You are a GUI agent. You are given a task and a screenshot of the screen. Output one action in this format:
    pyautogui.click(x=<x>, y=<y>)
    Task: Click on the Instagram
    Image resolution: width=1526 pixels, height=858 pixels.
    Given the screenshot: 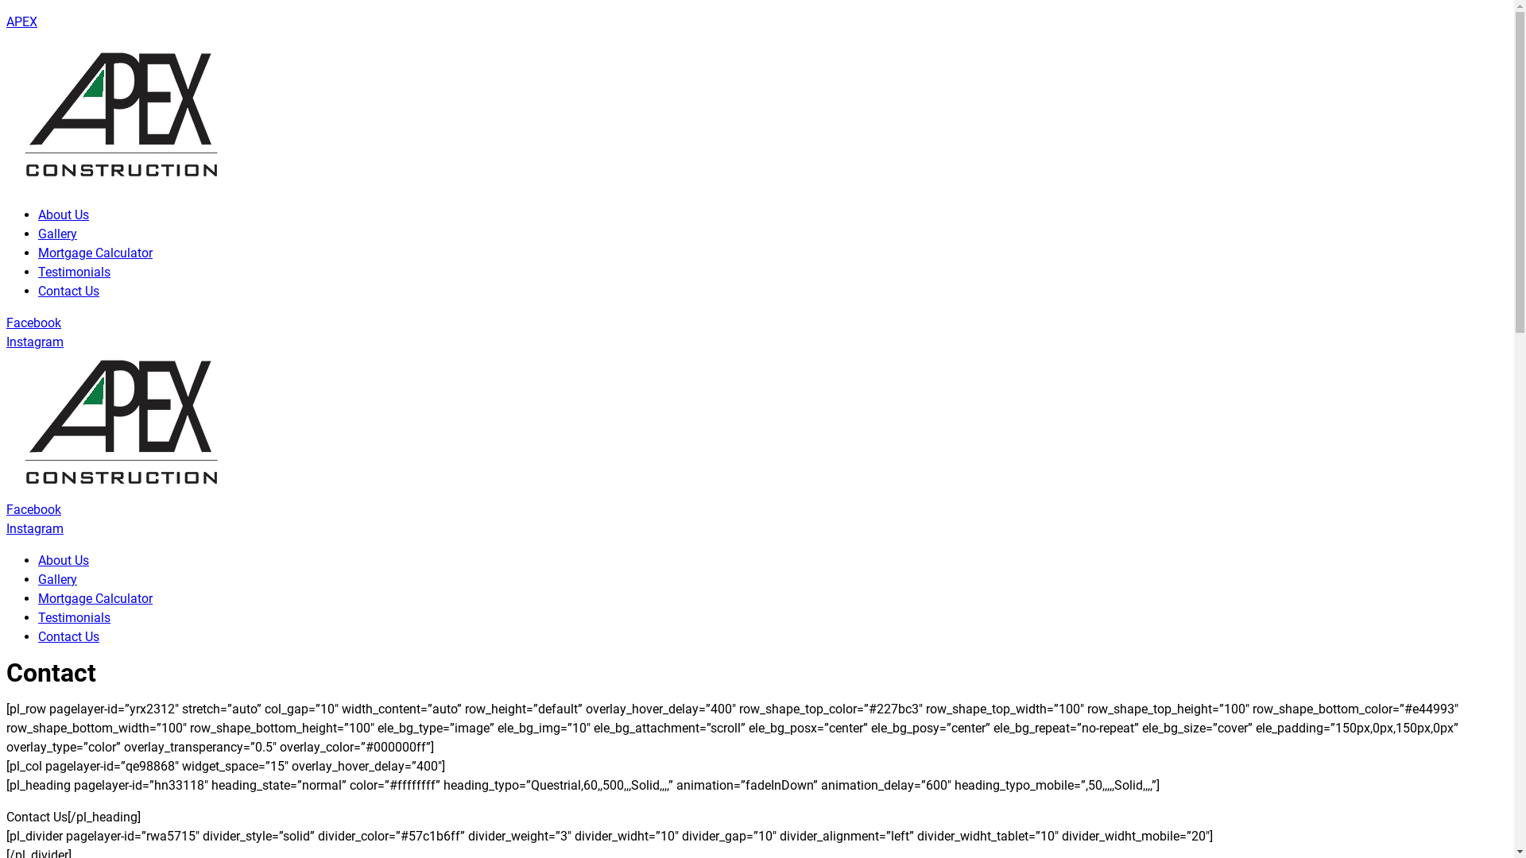 What is the action you would take?
    pyautogui.click(x=35, y=342)
    